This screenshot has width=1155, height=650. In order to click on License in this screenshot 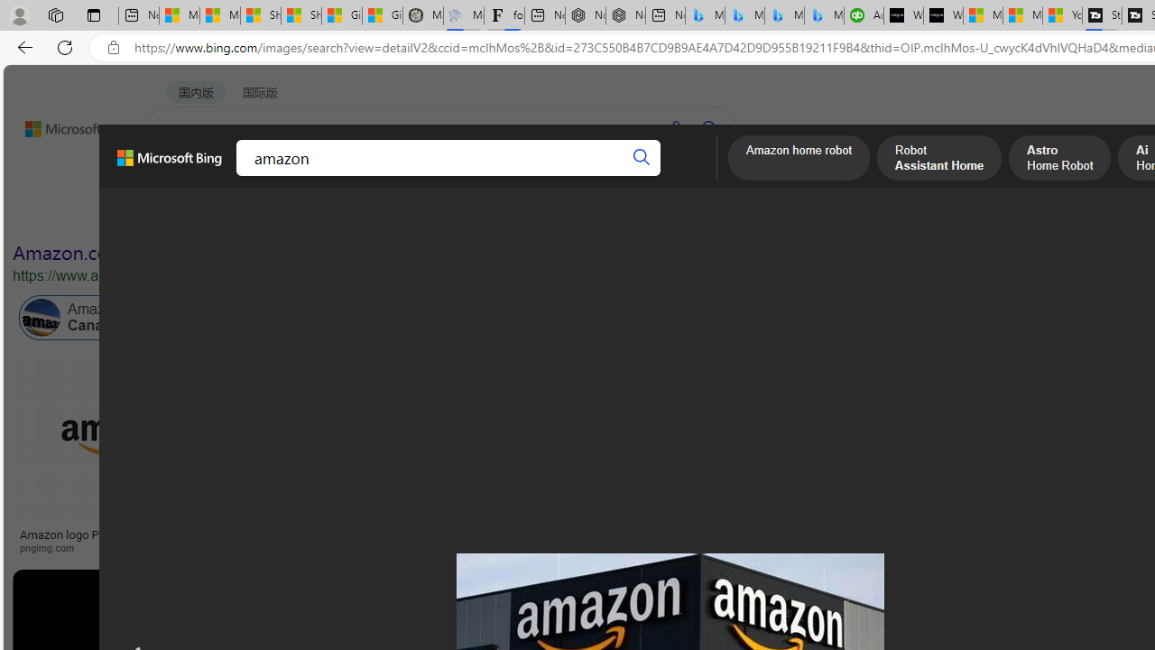, I will do `click(600, 215)`.